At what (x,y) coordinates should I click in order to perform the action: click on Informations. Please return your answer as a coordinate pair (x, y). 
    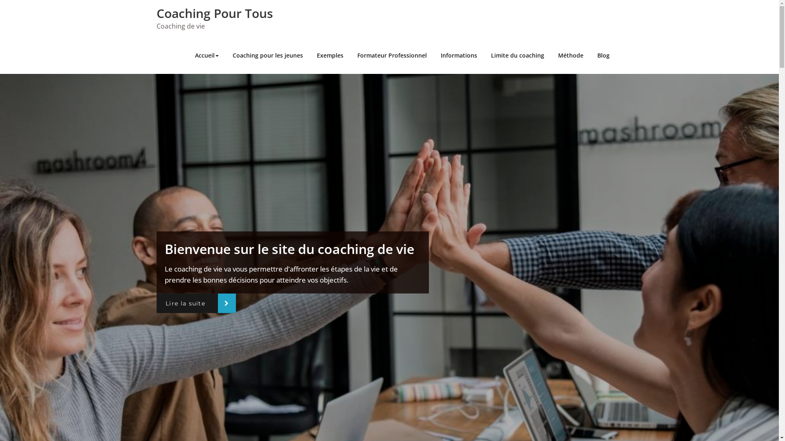
    Looking at the image, I should click on (459, 56).